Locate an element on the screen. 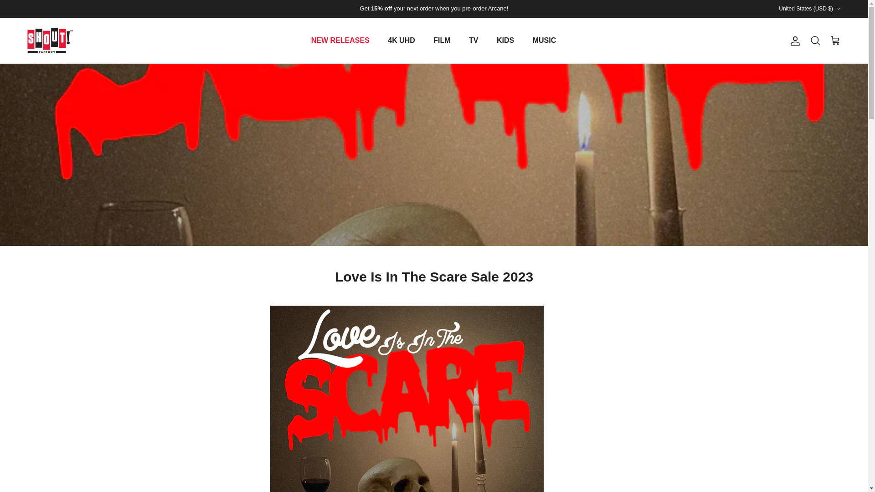  MUSIC is located at coordinates (544, 41).